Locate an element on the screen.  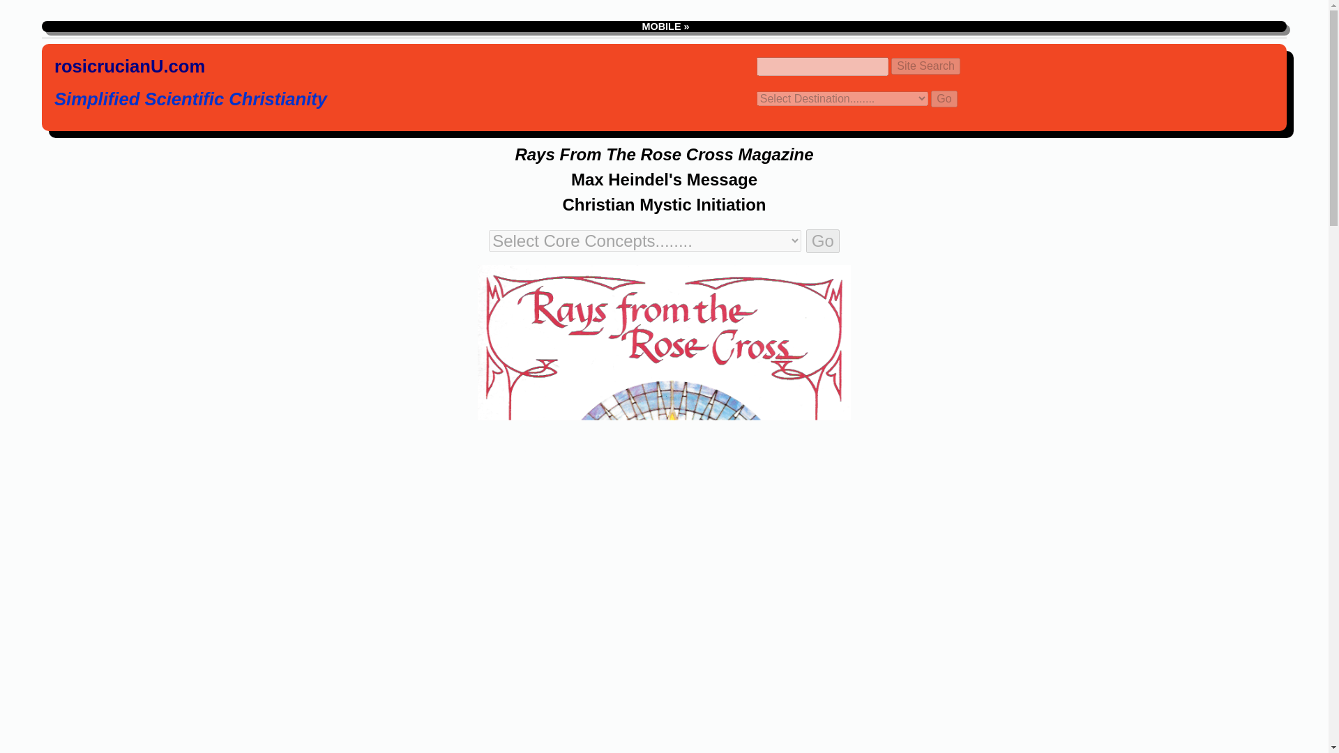
Go is located at coordinates (822, 241).